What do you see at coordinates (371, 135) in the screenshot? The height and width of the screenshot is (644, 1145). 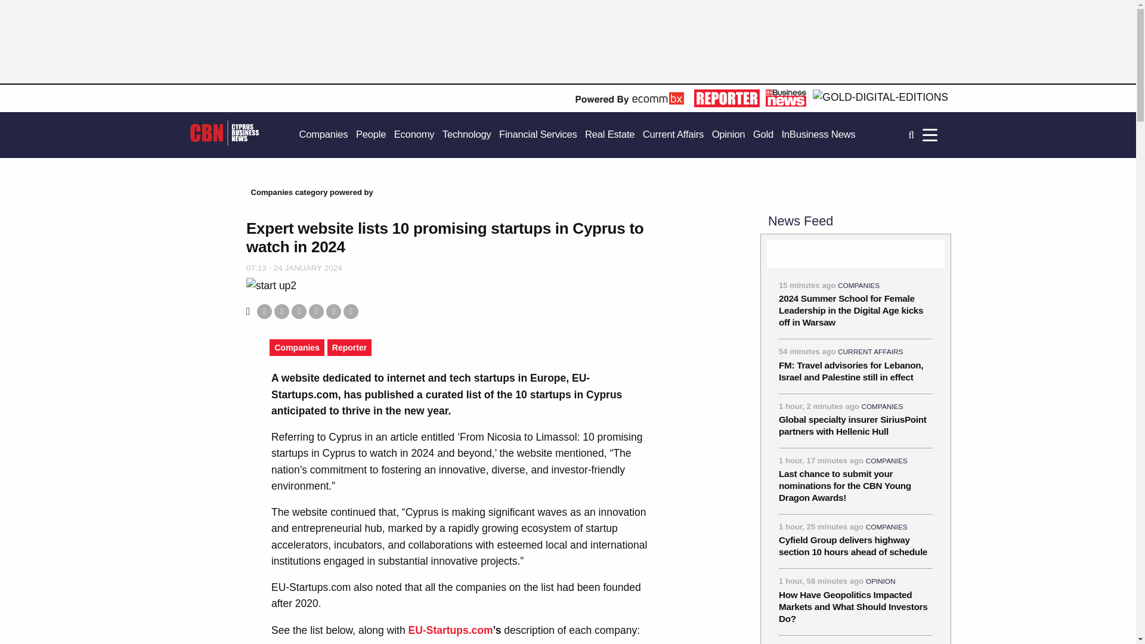 I see `People` at bounding box center [371, 135].